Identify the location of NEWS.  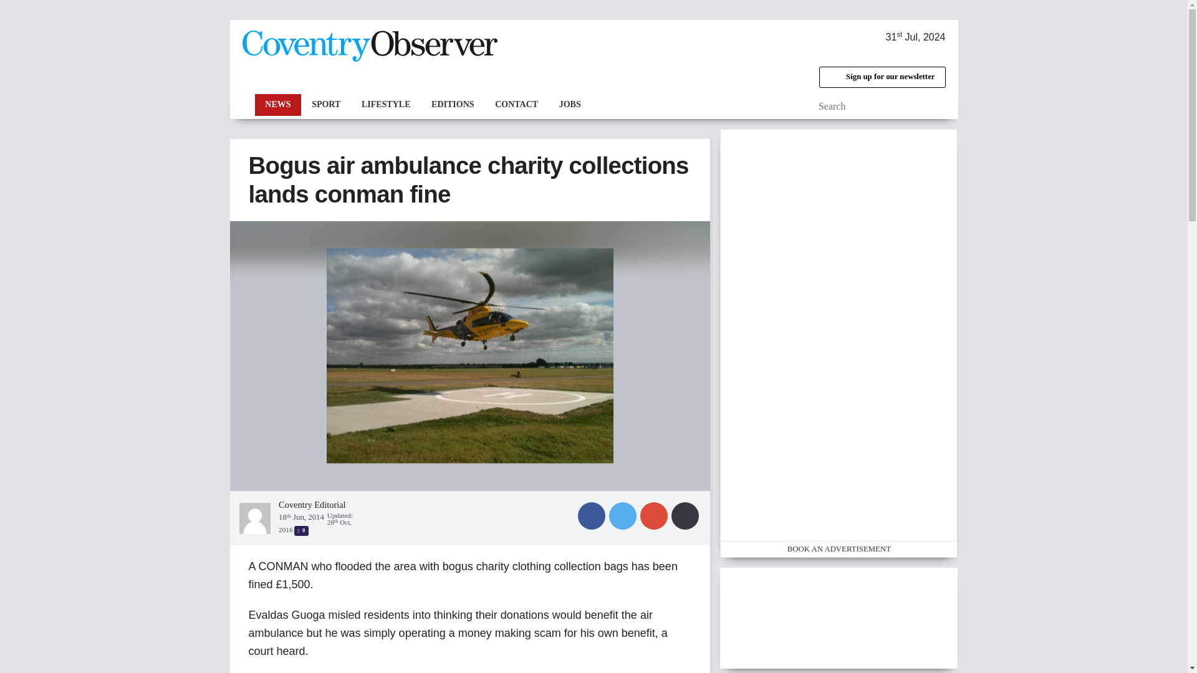
(277, 105).